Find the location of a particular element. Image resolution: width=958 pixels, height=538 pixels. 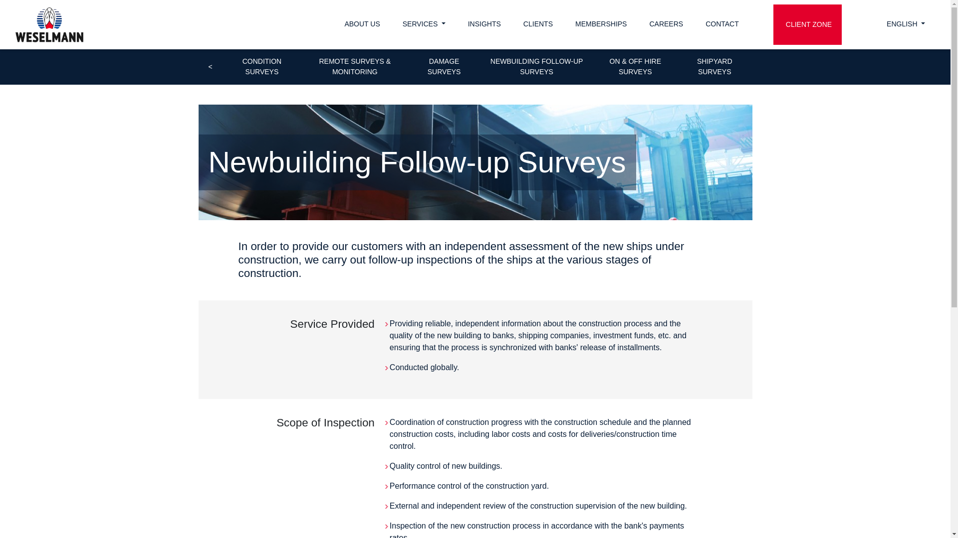

MEMBERSHIPS is located at coordinates (600, 24).